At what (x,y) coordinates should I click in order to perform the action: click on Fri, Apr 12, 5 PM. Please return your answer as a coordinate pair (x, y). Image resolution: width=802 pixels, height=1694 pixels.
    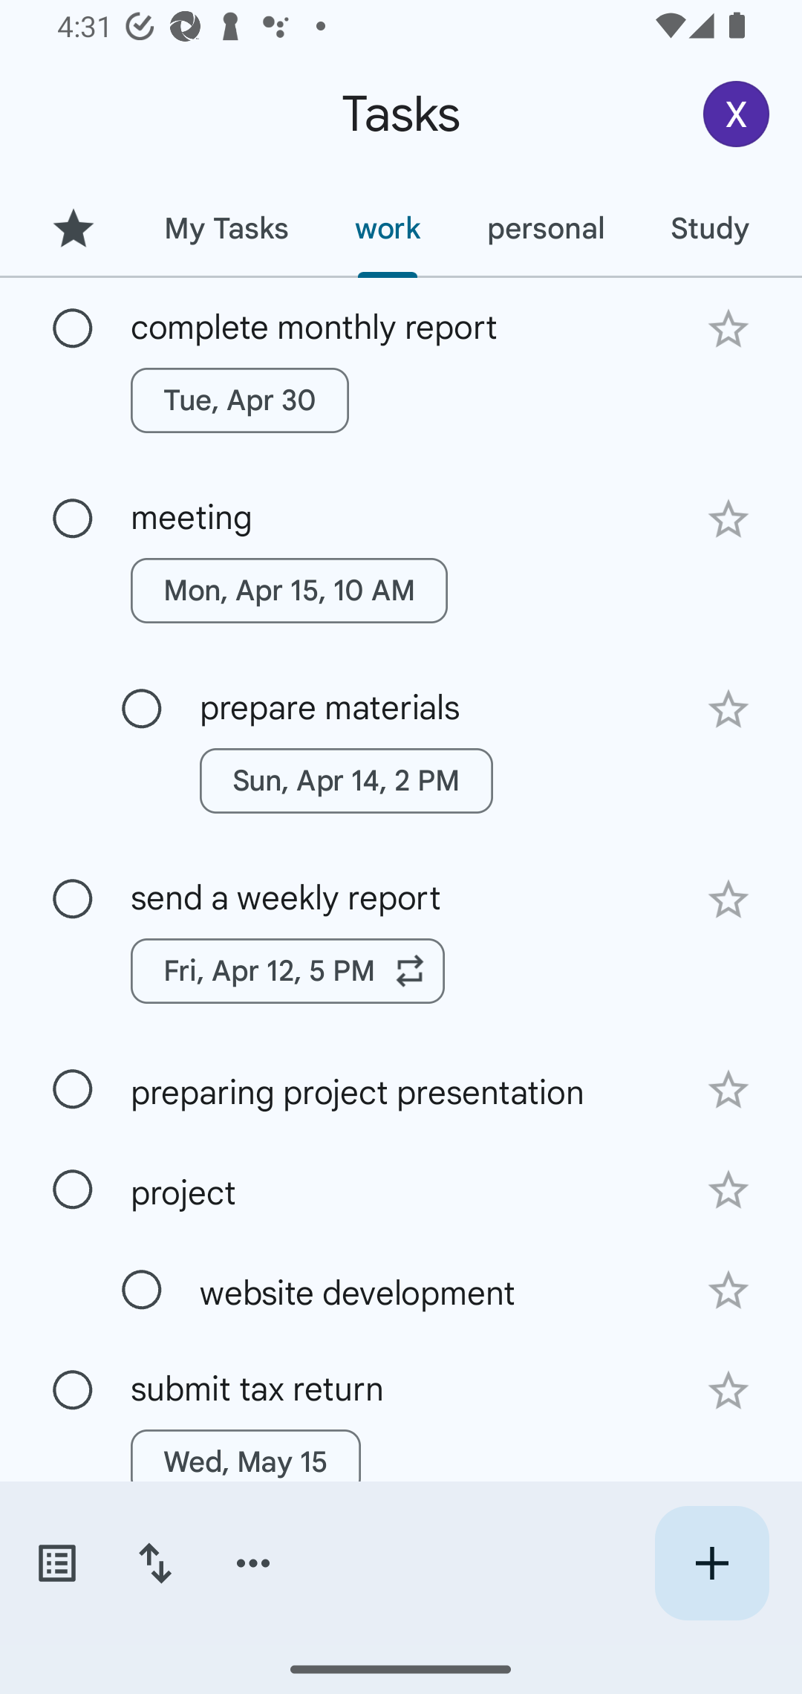
    Looking at the image, I should click on (288, 970).